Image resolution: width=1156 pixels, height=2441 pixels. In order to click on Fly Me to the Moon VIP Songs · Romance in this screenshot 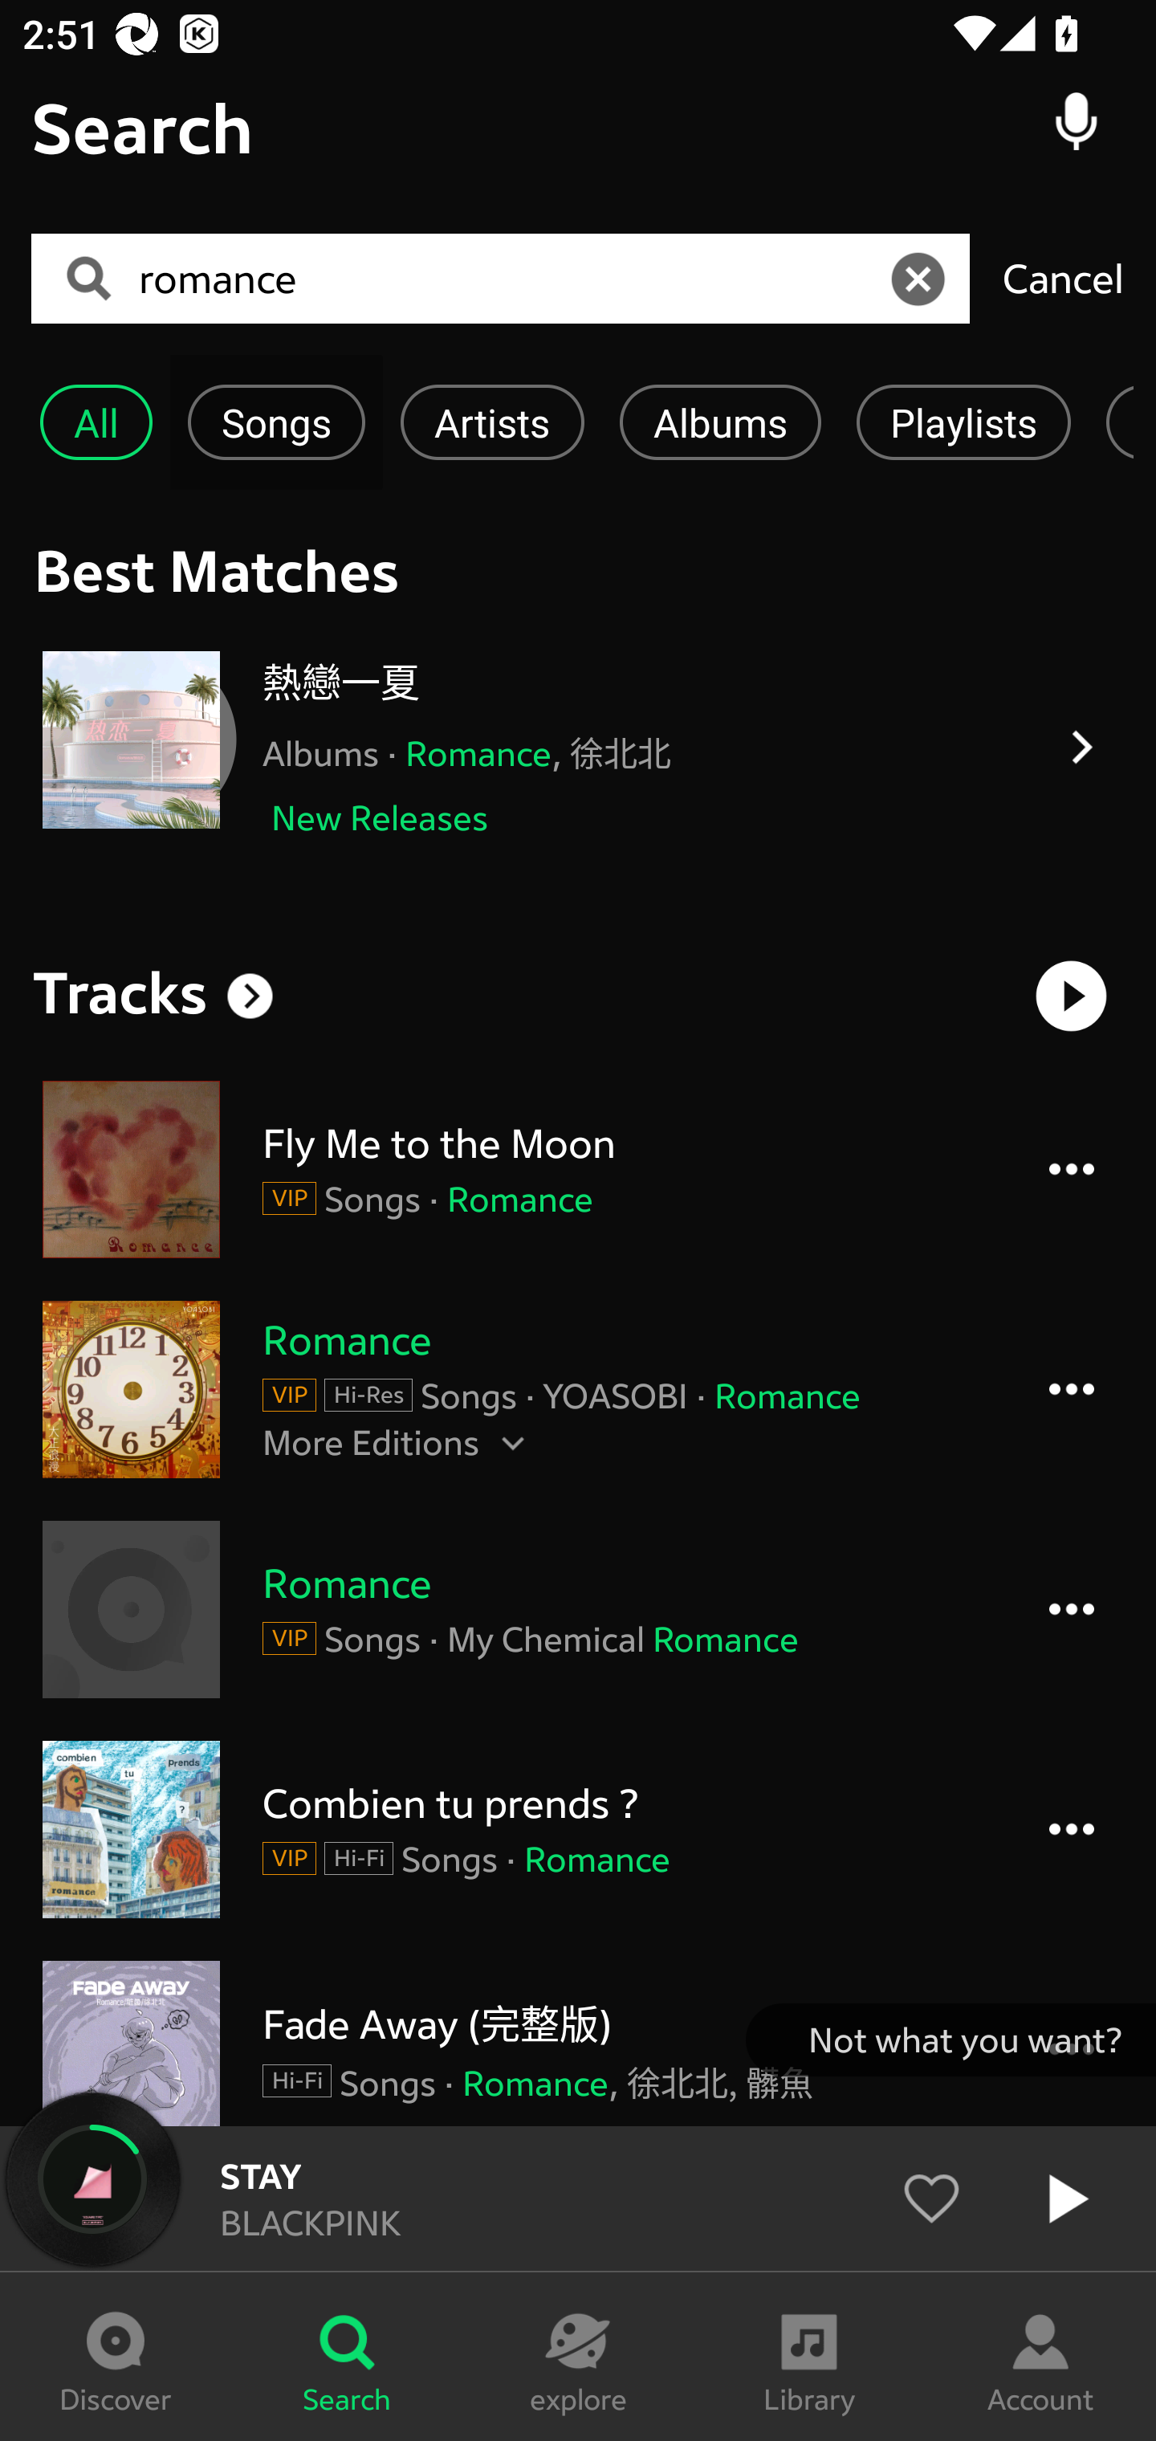, I will do `click(578, 1169)`.